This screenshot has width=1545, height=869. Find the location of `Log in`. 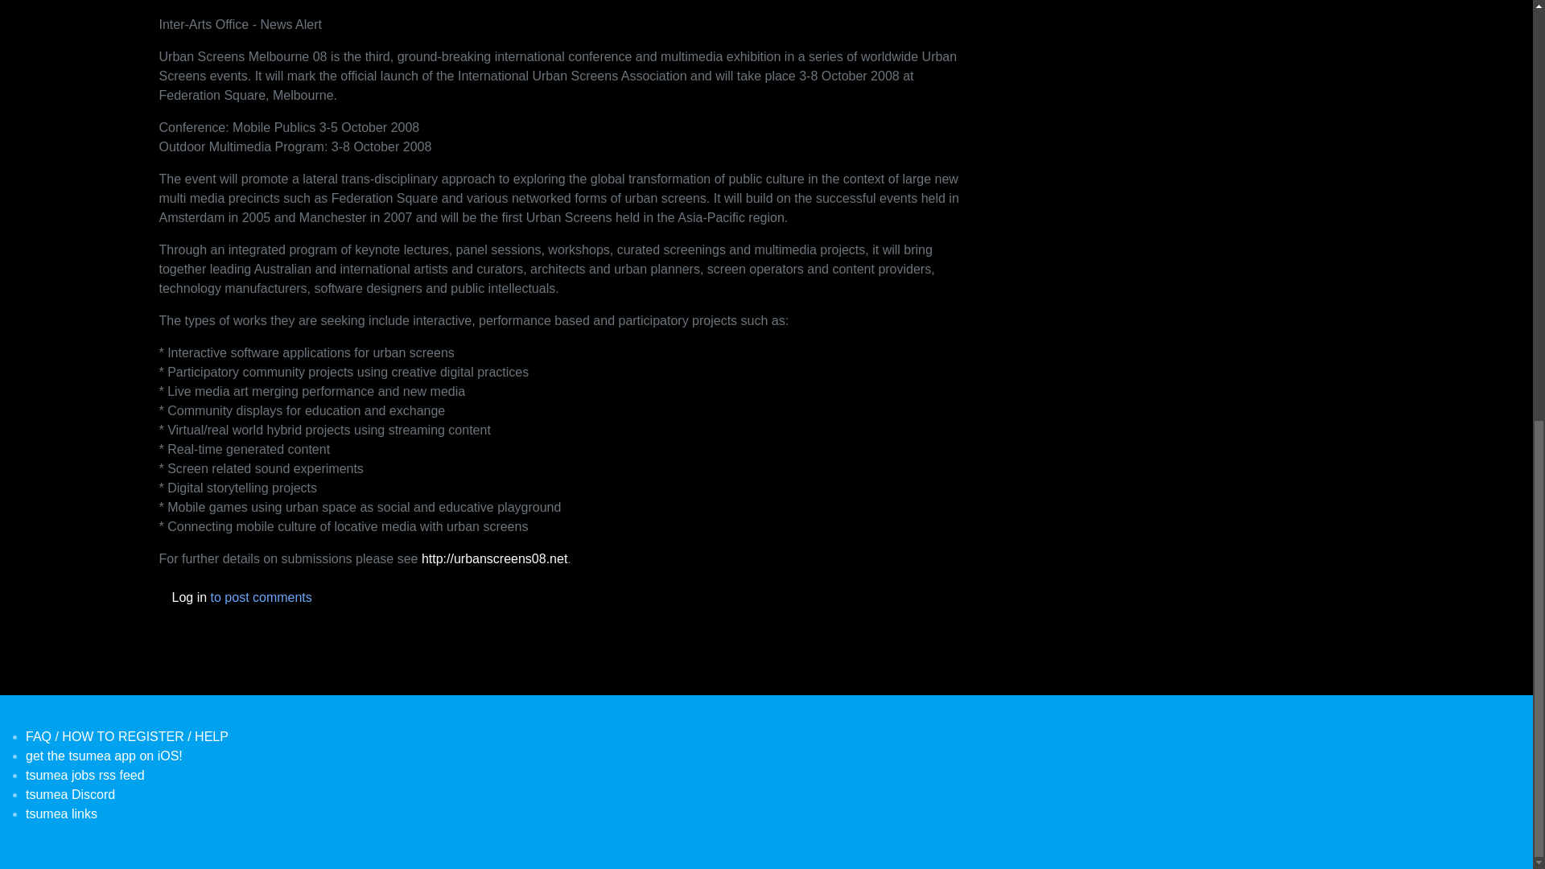

Log in is located at coordinates (189, 597).